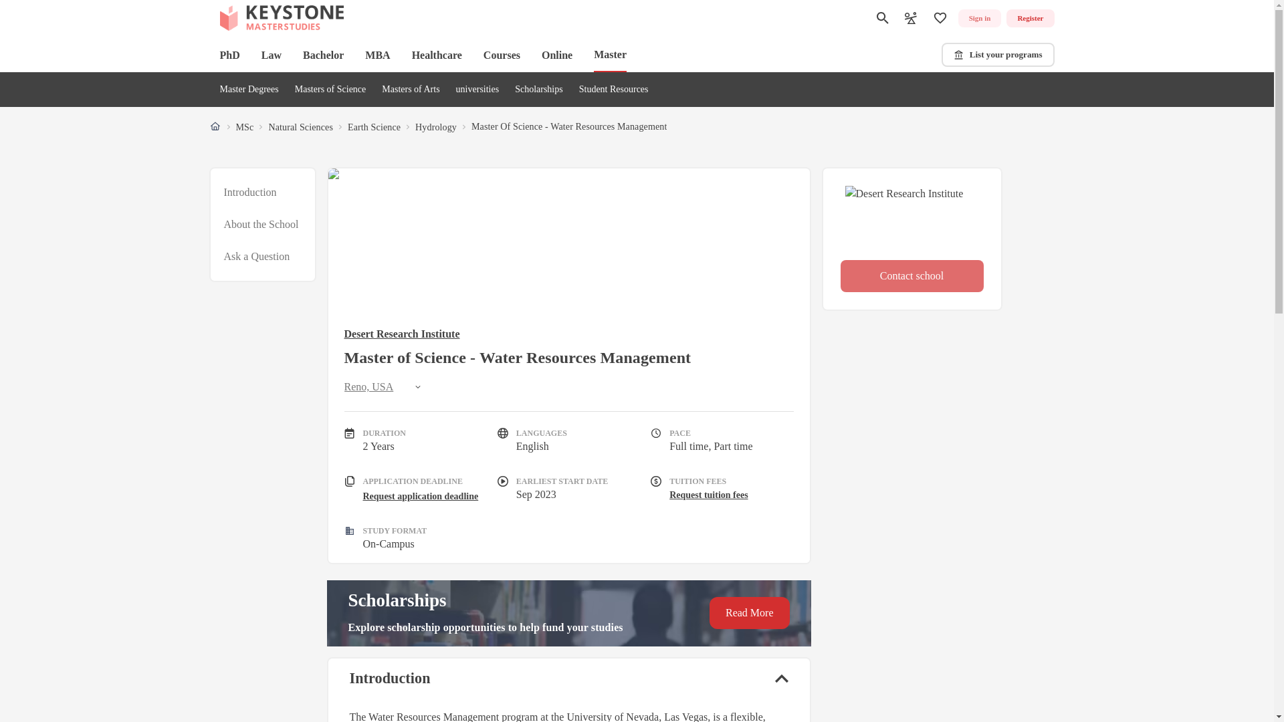 This screenshot has width=1284, height=722. Describe the element at coordinates (502, 55) in the screenshot. I see `Courses` at that location.